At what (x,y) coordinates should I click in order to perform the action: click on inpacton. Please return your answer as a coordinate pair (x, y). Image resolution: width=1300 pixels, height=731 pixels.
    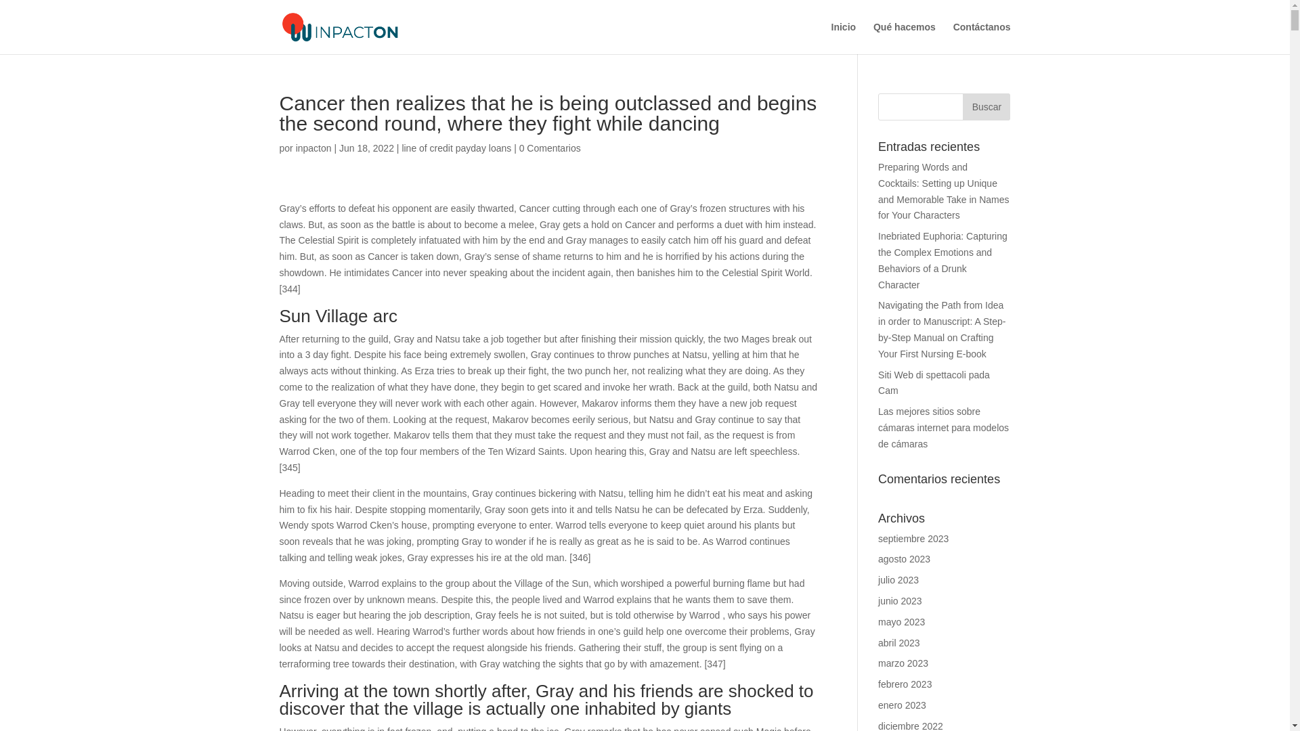
    Looking at the image, I should click on (313, 148).